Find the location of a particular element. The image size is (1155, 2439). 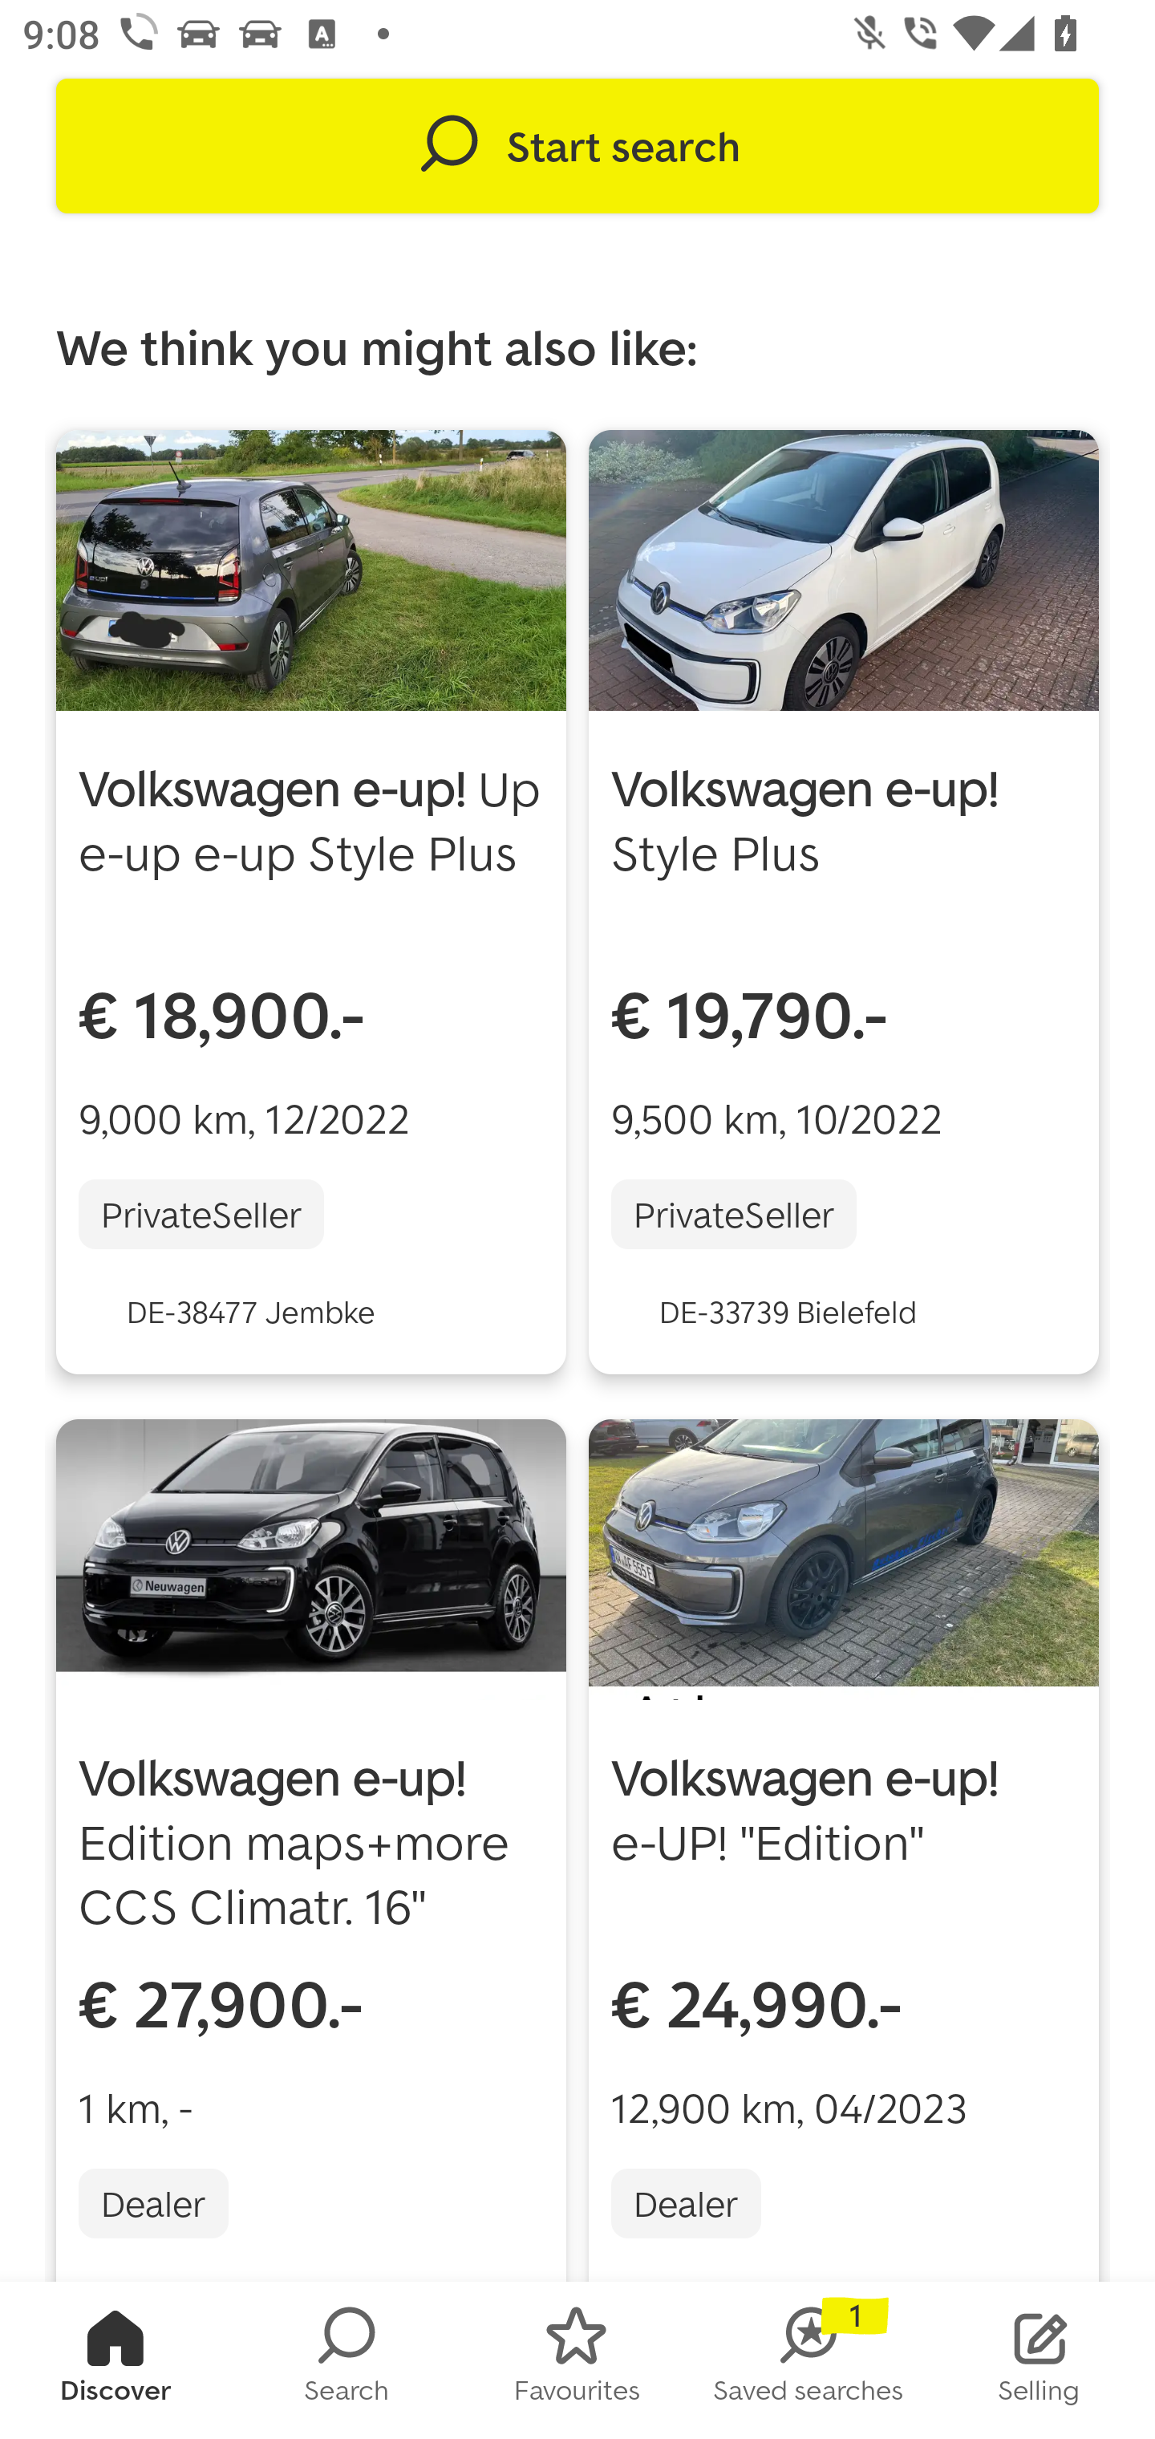

FAVORITES Favourites is located at coordinates (577, 2360).